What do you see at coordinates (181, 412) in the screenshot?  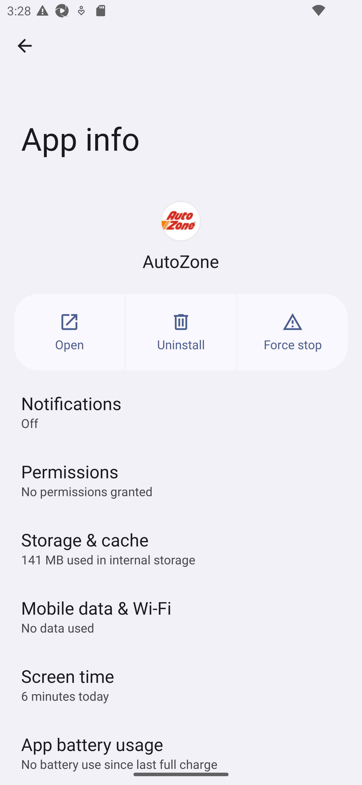 I see `Notifications Off` at bounding box center [181, 412].